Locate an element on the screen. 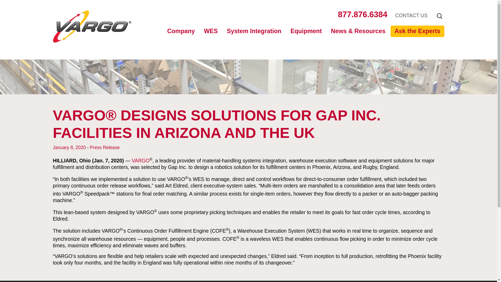 The height and width of the screenshot is (282, 501). CONTACT US is located at coordinates (411, 15).